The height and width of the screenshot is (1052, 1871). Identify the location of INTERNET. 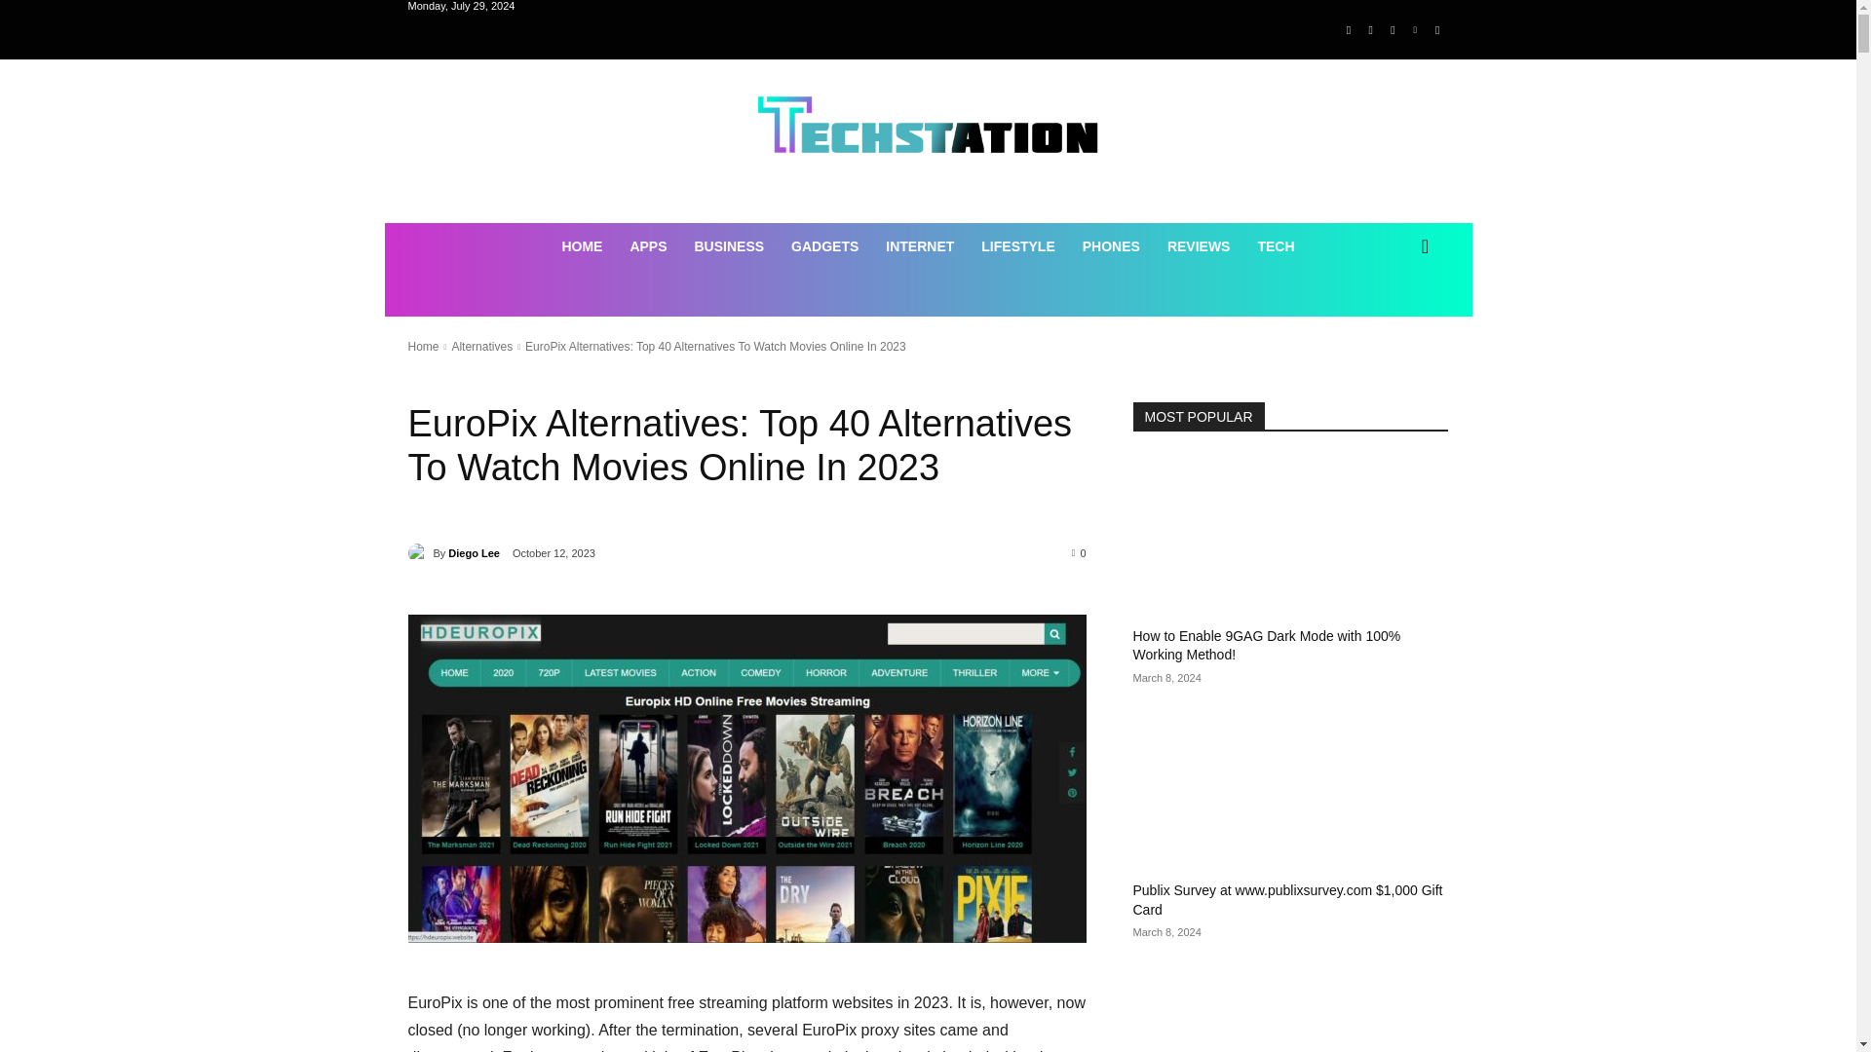
(919, 245).